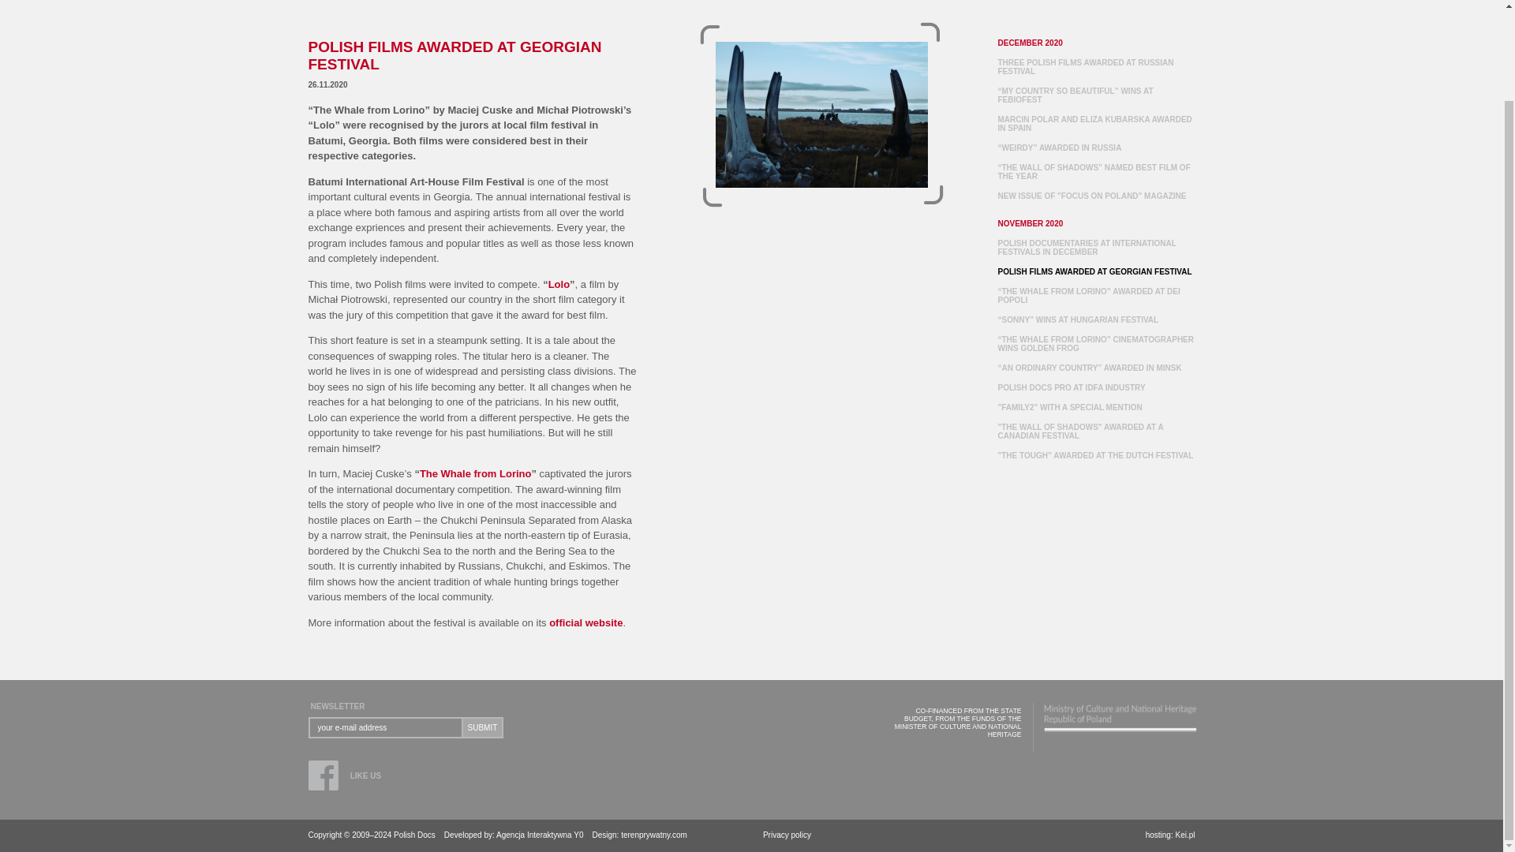  I want to click on Lolo, so click(559, 284).